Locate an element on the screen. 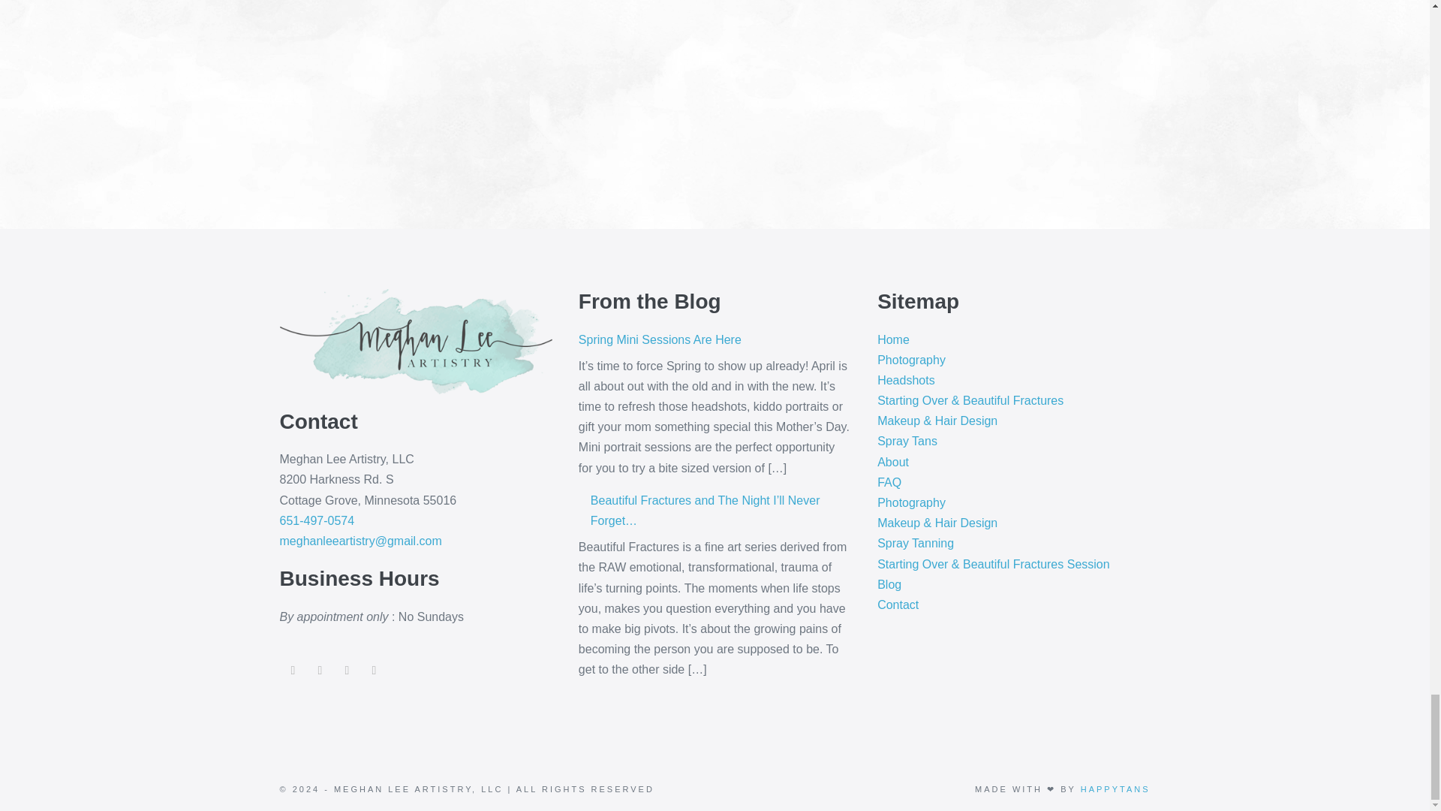  LinkedIn is located at coordinates (374, 671).